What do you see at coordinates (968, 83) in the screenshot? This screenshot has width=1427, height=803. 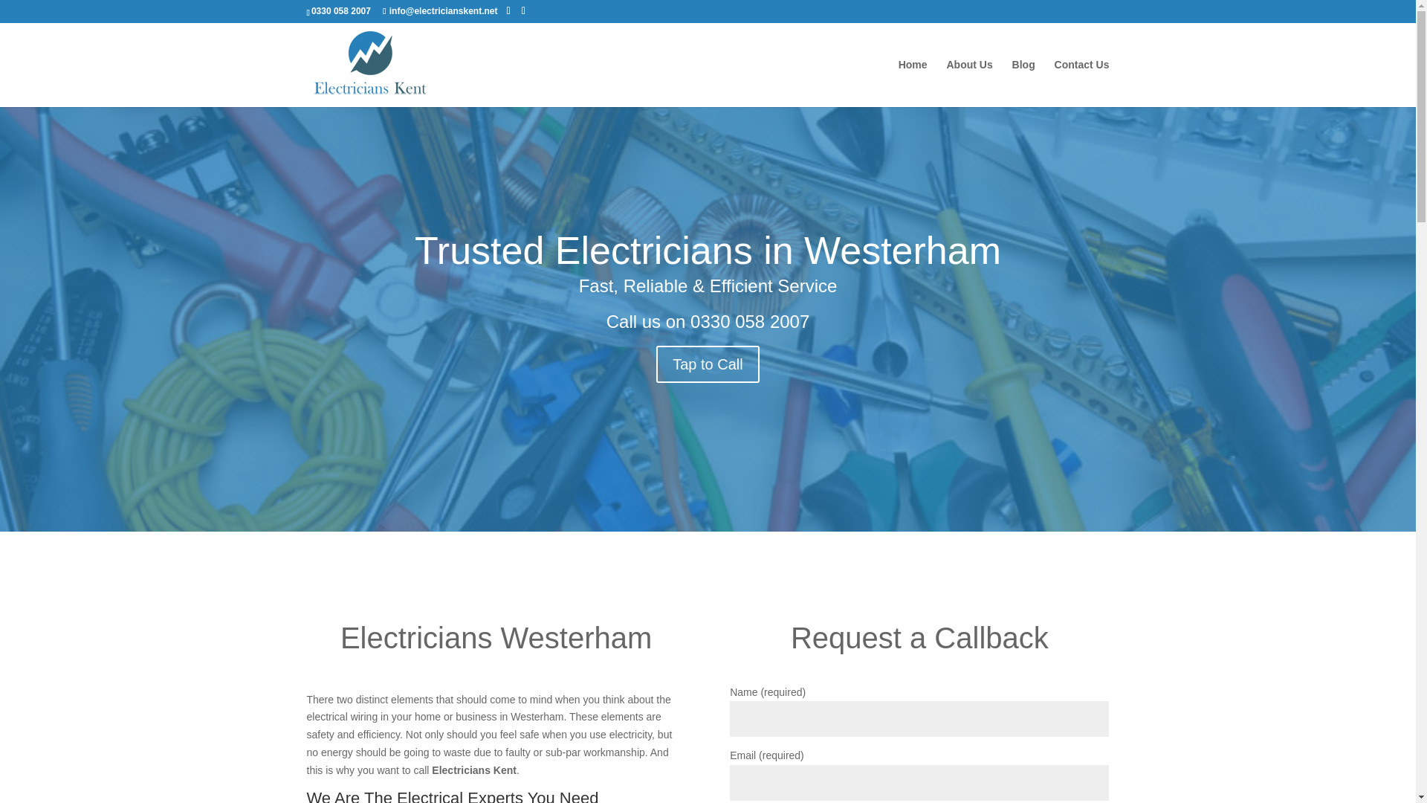 I see `About Us` at bounding box center [968, 83].